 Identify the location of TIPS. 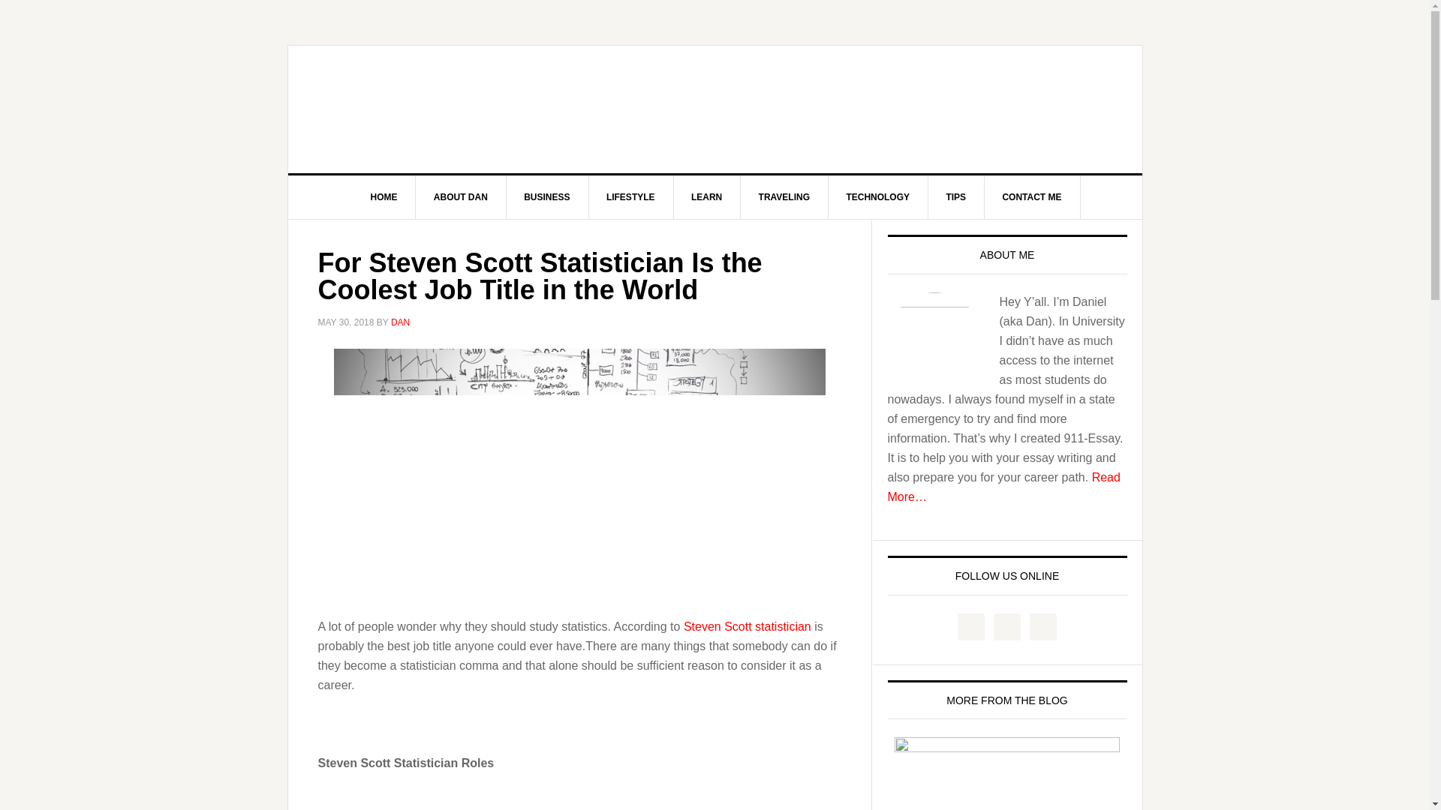
(956, 196).